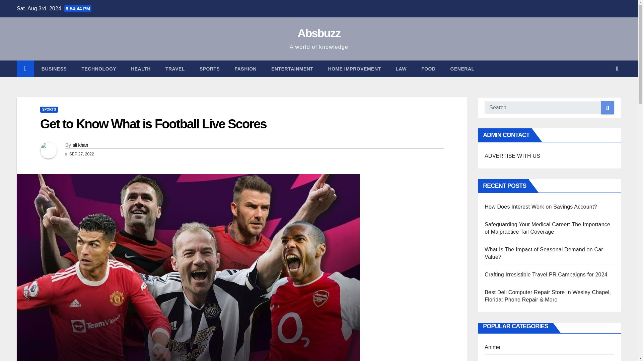  Describe the element at coordinates (292, 69) in the screenshot. I see `Entertainment` at that location.